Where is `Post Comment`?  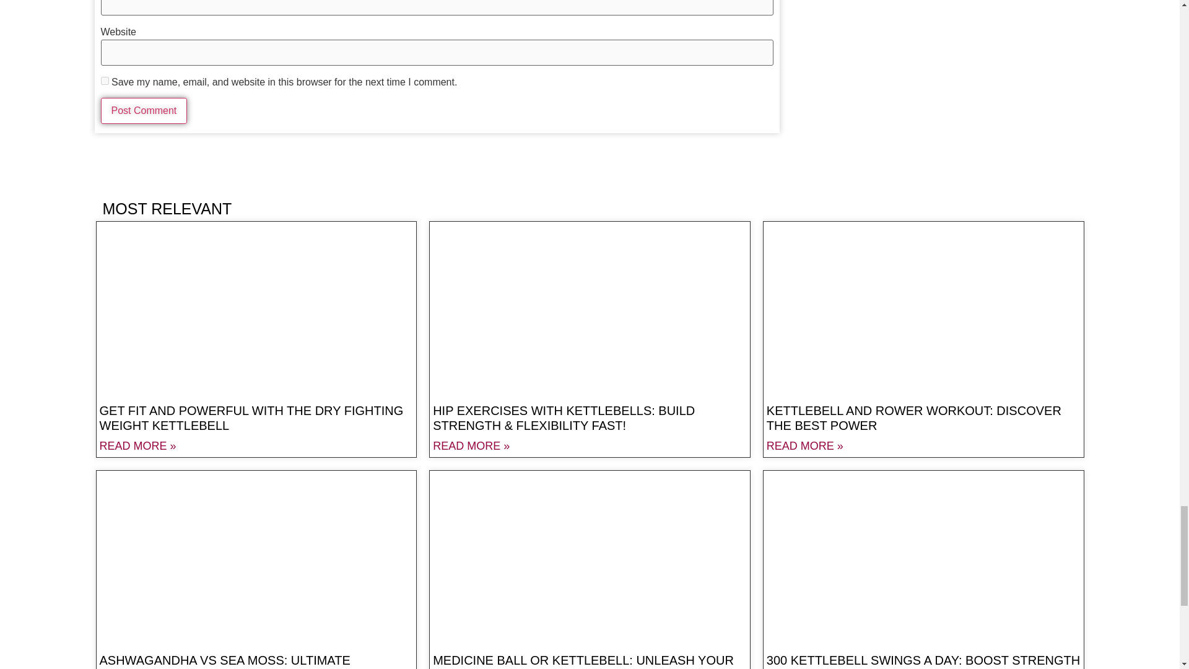
Post Comment is located at coordinates (143, 110).